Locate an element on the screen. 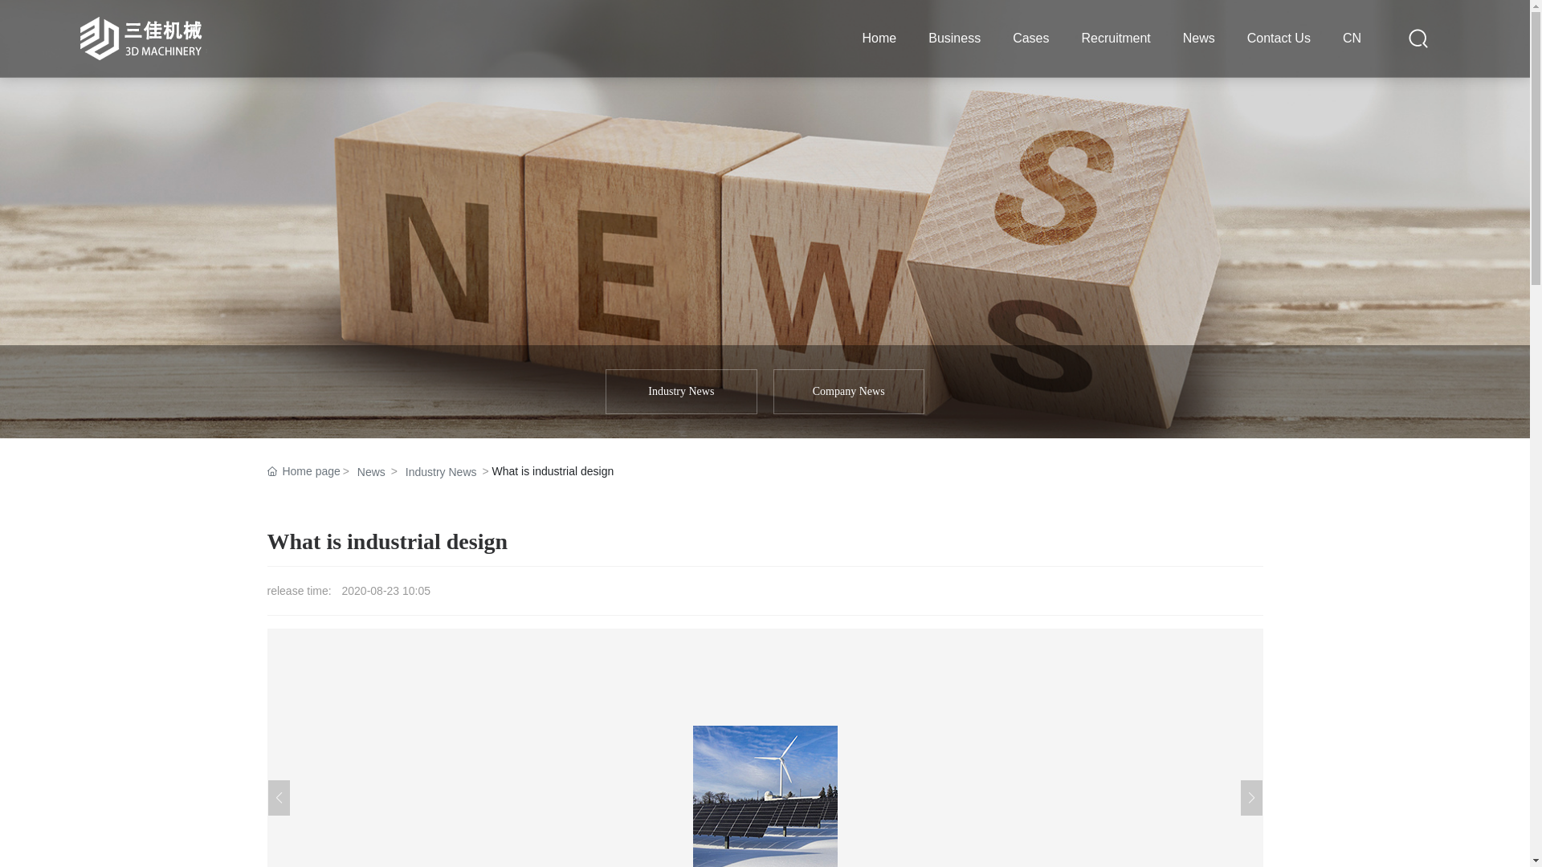  Recruitment is located at coordinates (1116, 39).